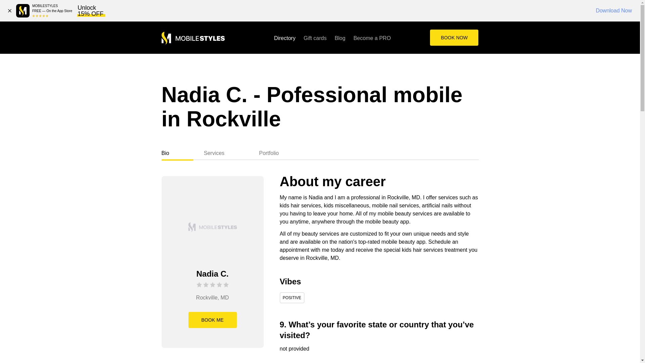 Image resolution: width=645 pixels, height=363 pixels. What do you see at coordinates (212, 285) in the screenshot?
I see `Rating stars` at bounding box center [212, 285].